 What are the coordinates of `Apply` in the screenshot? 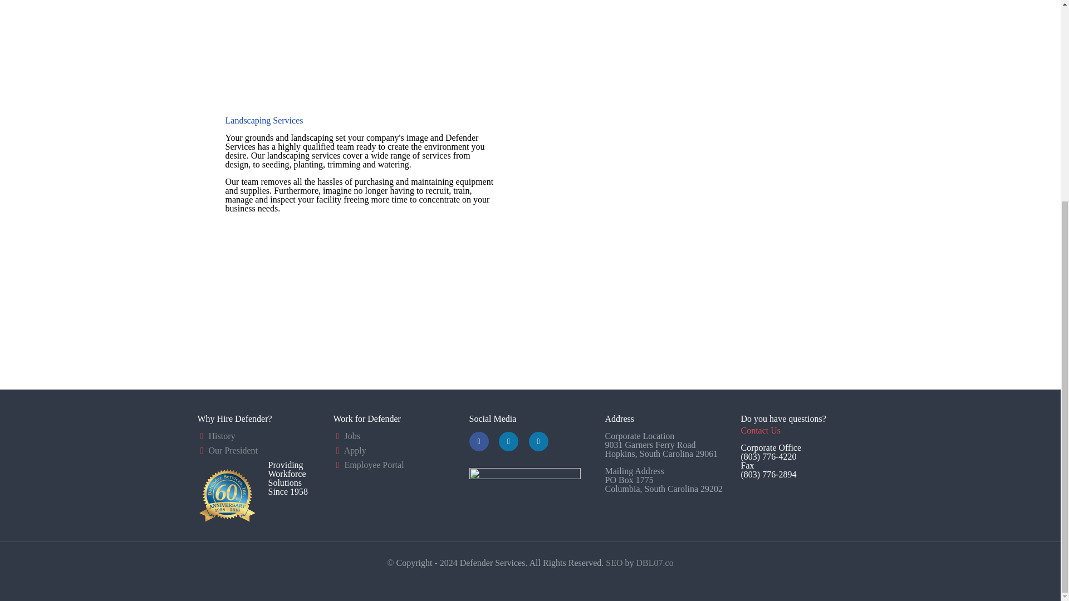 It's located at (355, 450).